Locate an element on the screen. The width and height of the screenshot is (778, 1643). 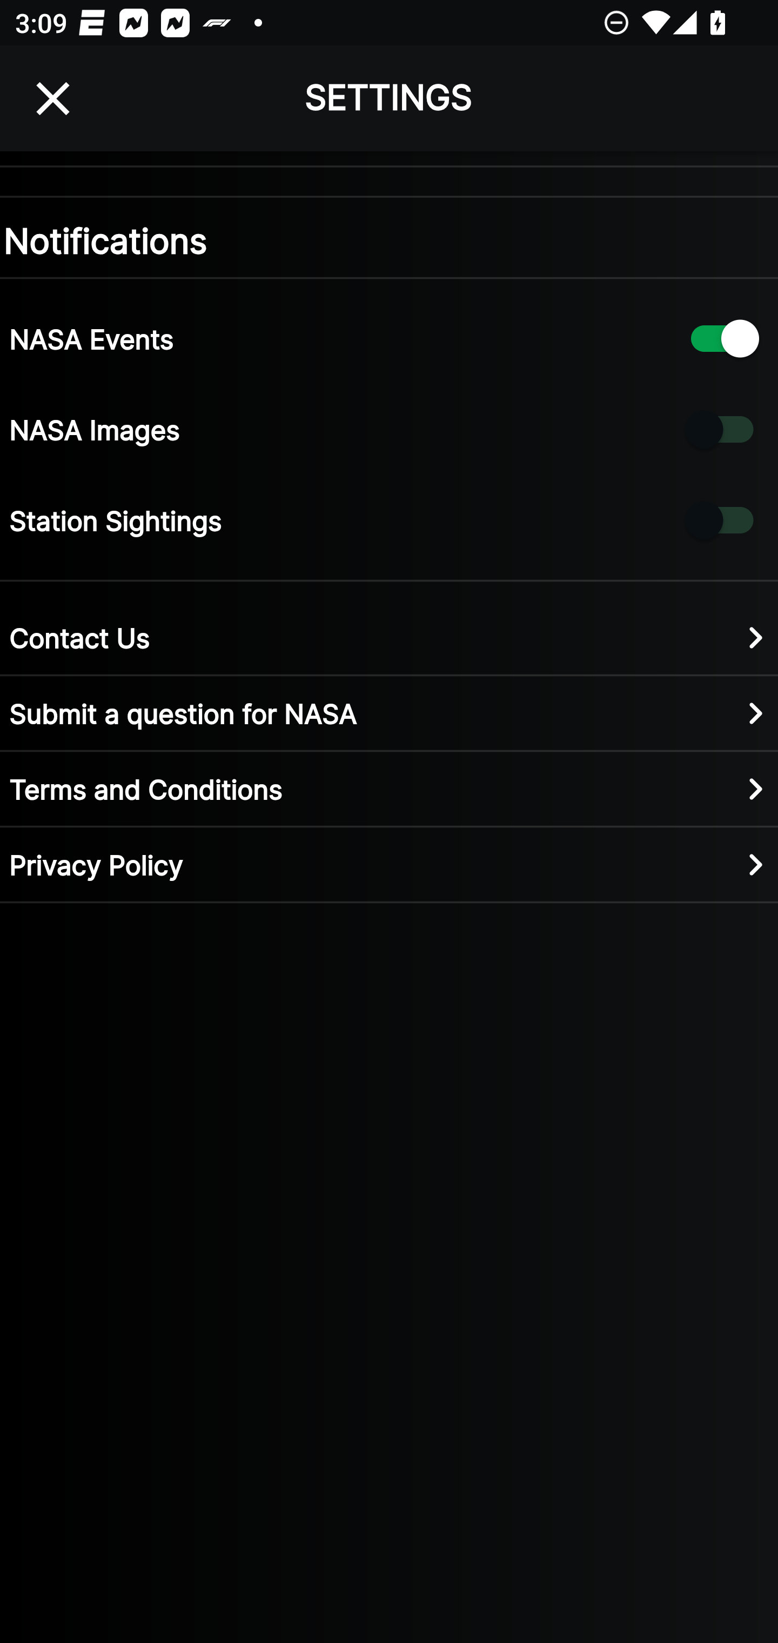
Privacy Policy is located at coordinates (389, 864).